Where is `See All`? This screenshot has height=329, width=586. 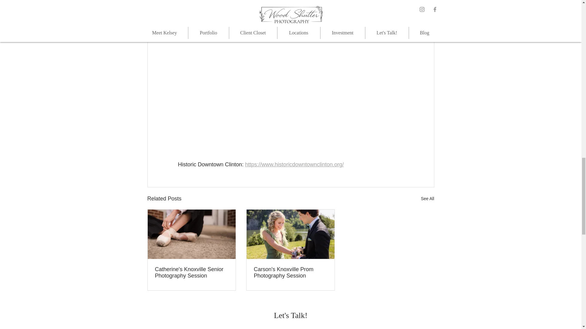
See All is located at coordinates (427, 199).